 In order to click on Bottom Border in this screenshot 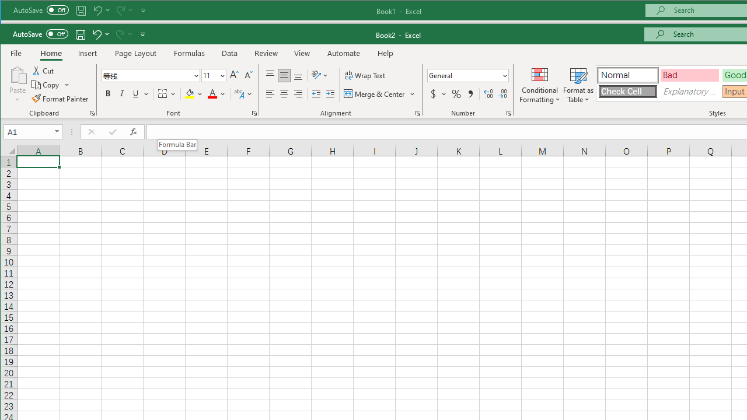, I will do `click(162, 93)`.